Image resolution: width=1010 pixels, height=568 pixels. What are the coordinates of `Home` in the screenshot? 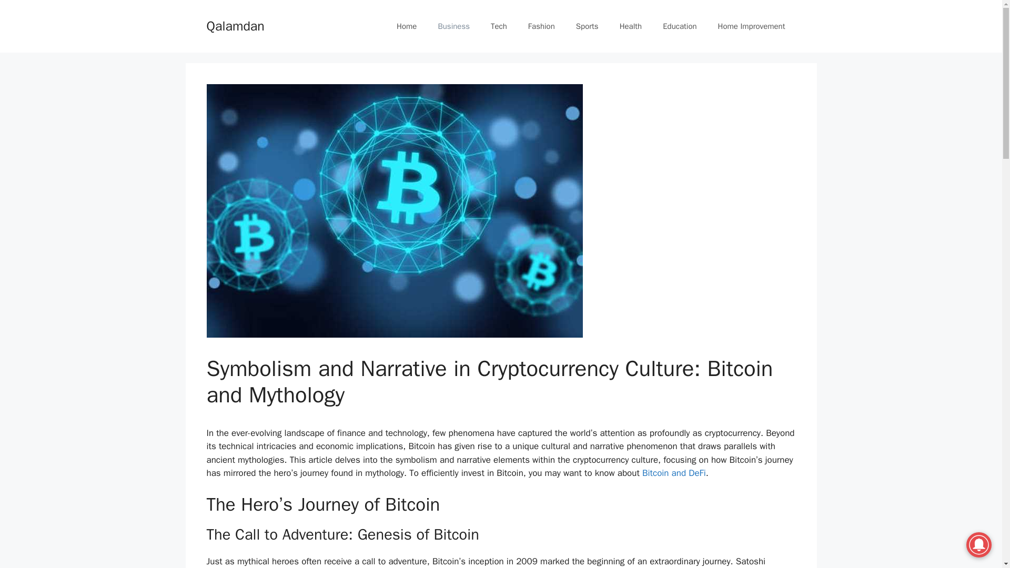 It's located at (406, 26).